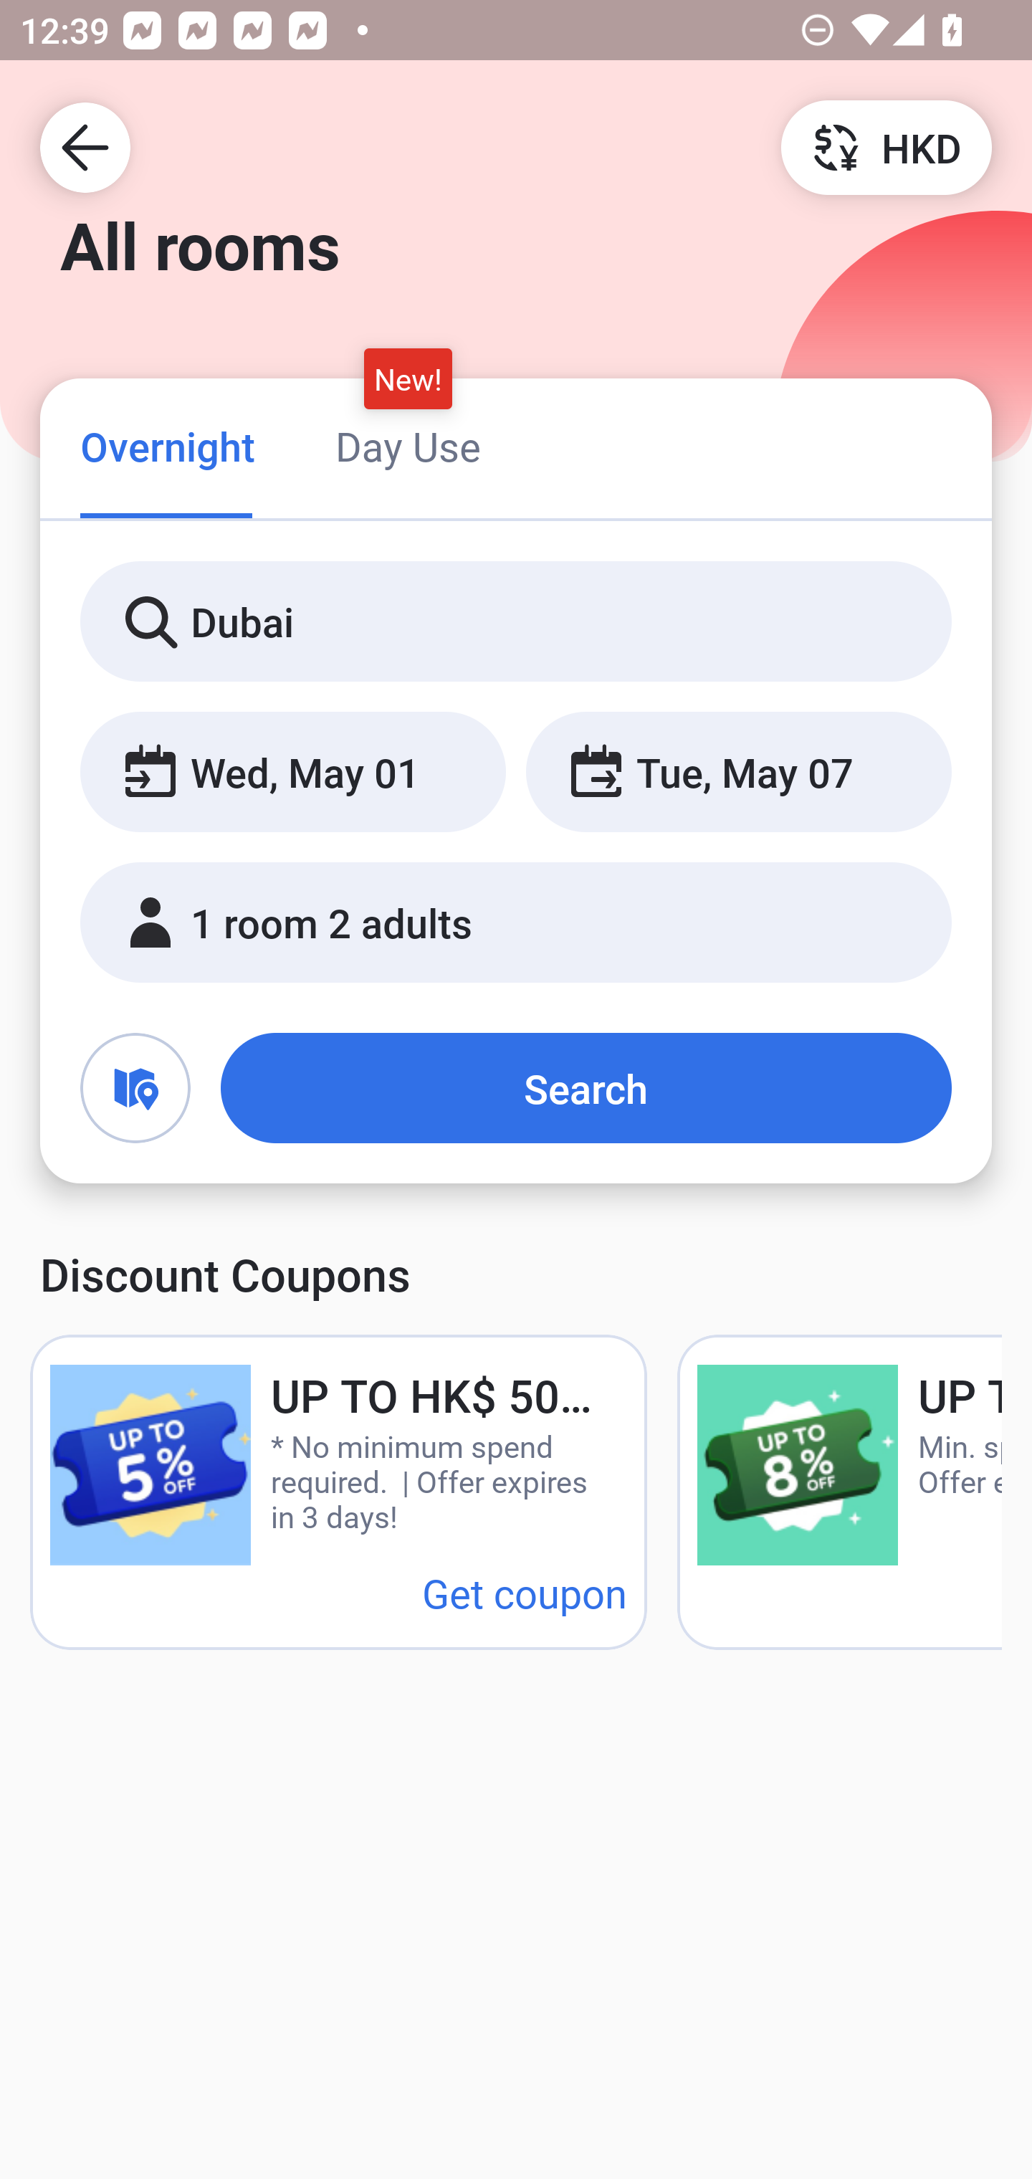  What do you see at coordinates (525, 1593) in the screenshot?
I see `Get coupon` at bounding box center [525, 1593].